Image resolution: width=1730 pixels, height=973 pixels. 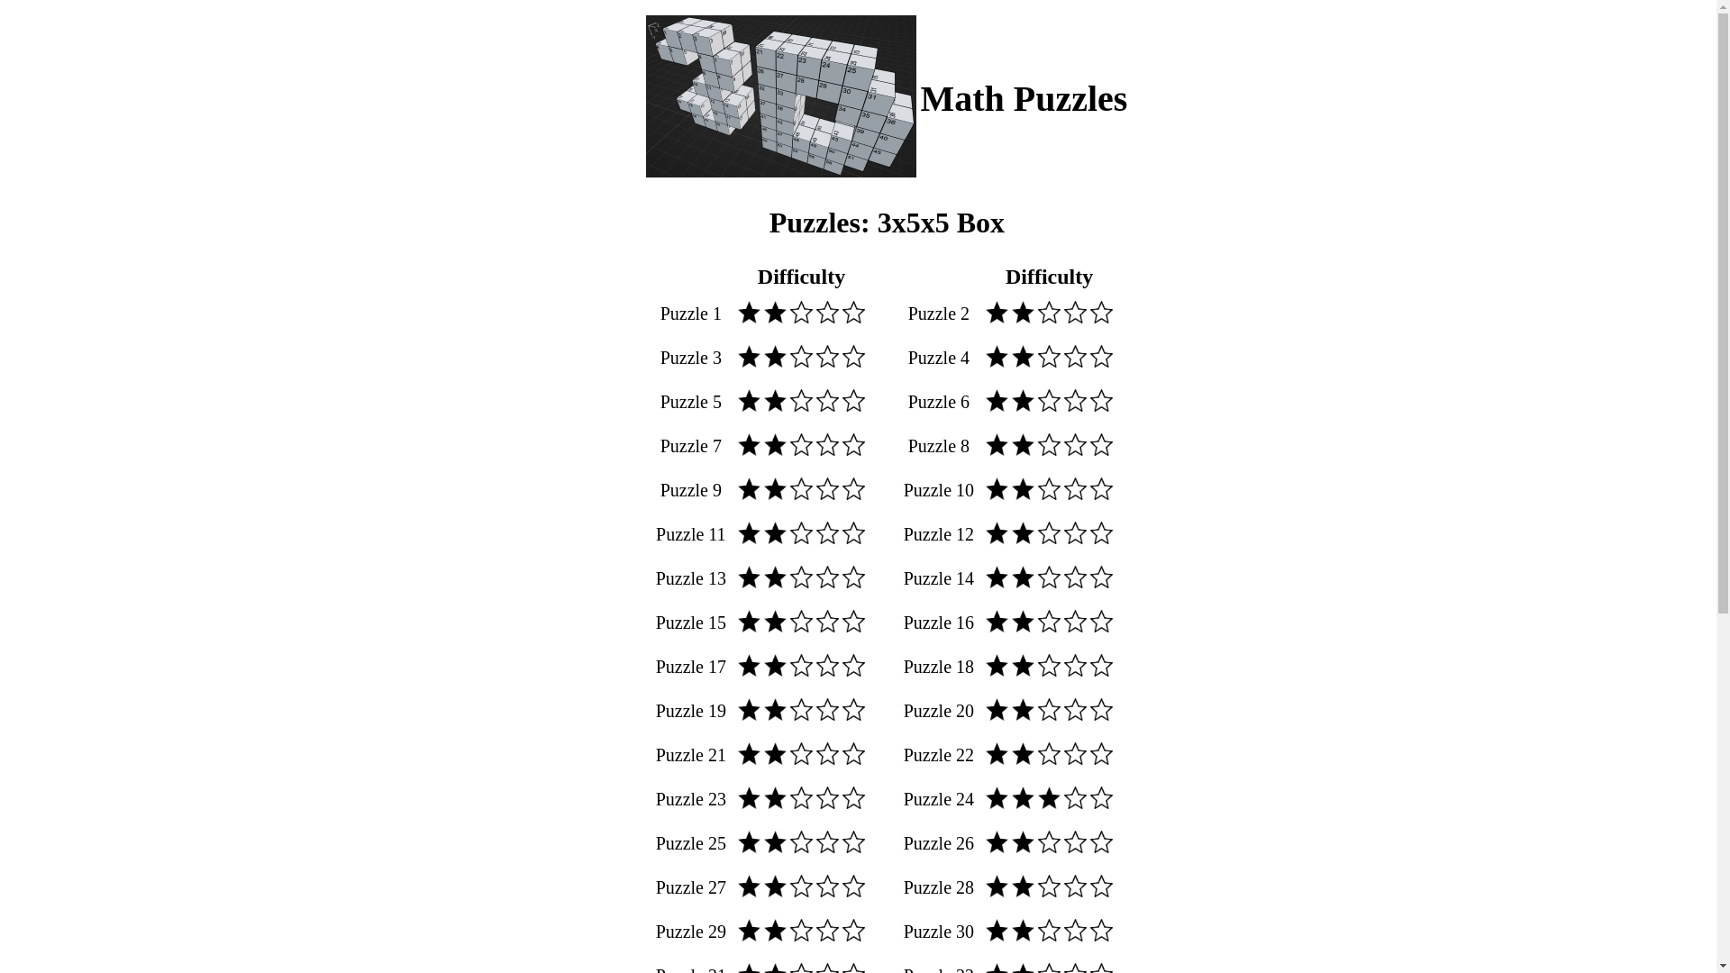 I want to click on Puzzle 29, so click(x=691, y=932).